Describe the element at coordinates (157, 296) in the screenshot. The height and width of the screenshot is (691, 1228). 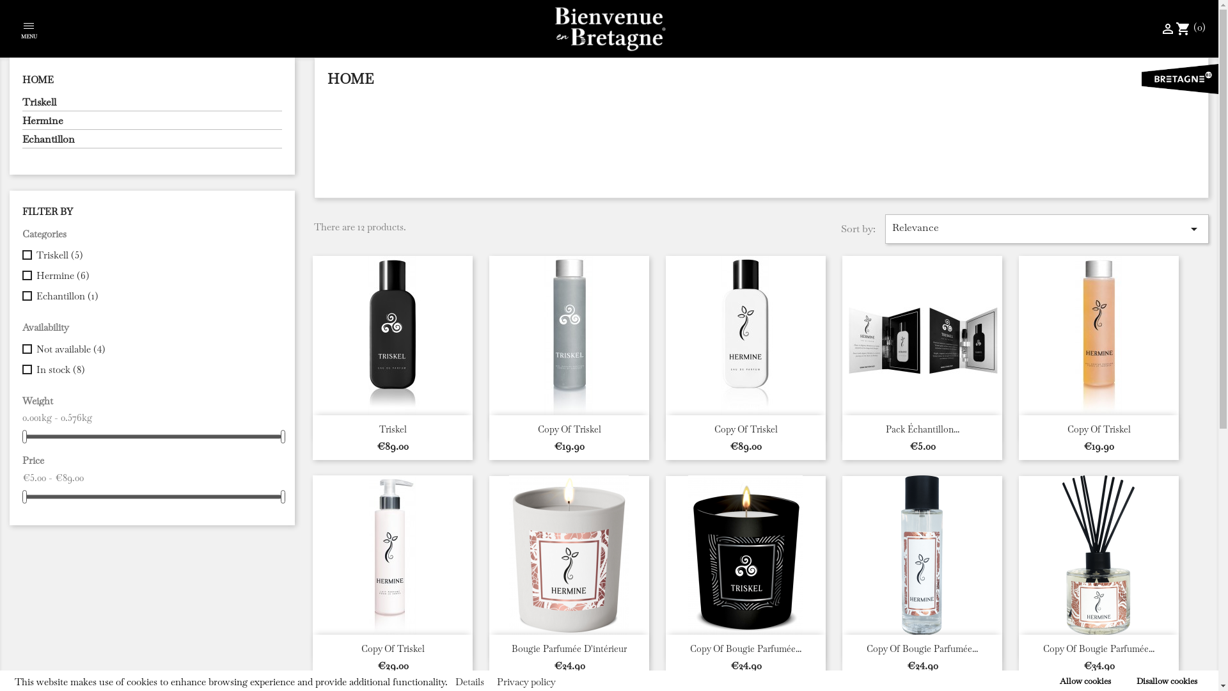
I see `Echantillon (1)` at that location.